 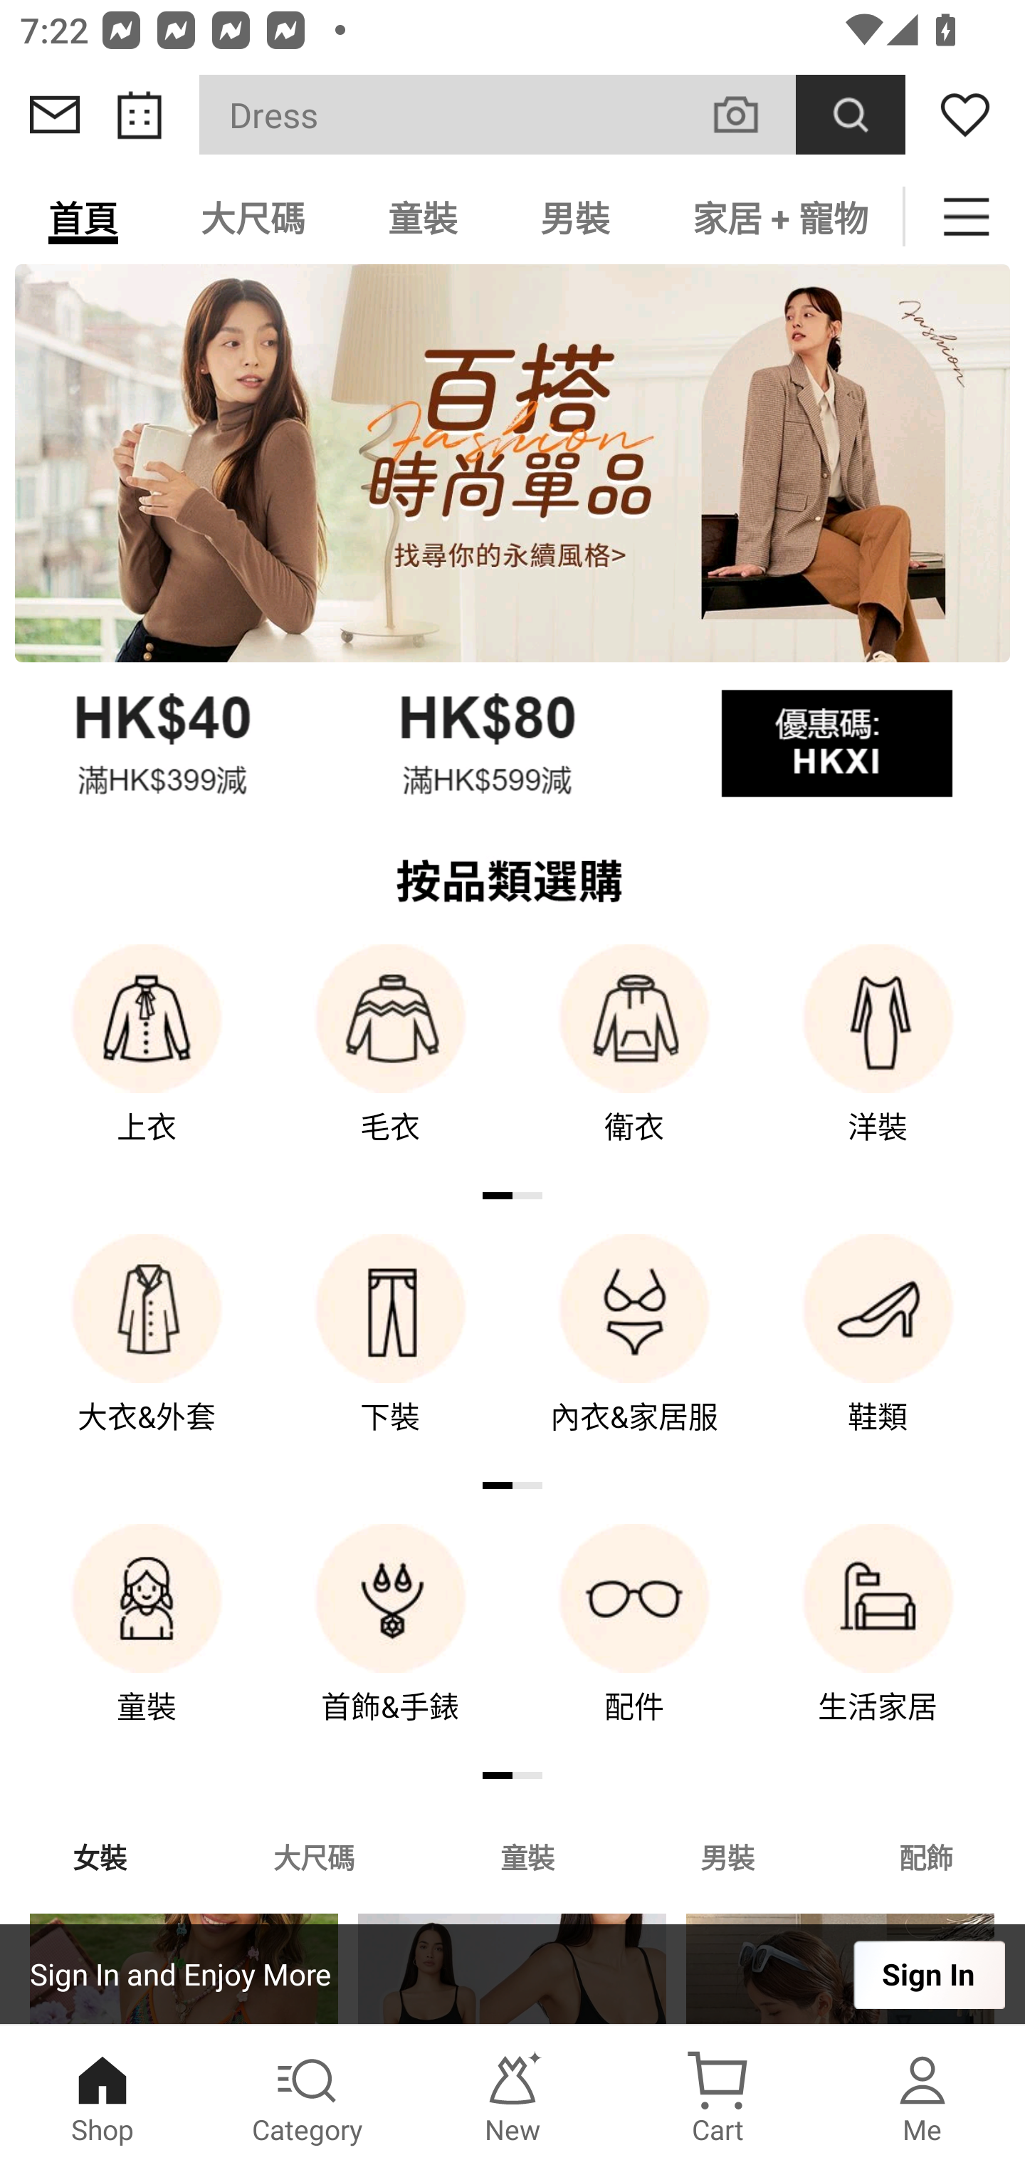 I want to click on Wishlist, so click(x=965, y=115).